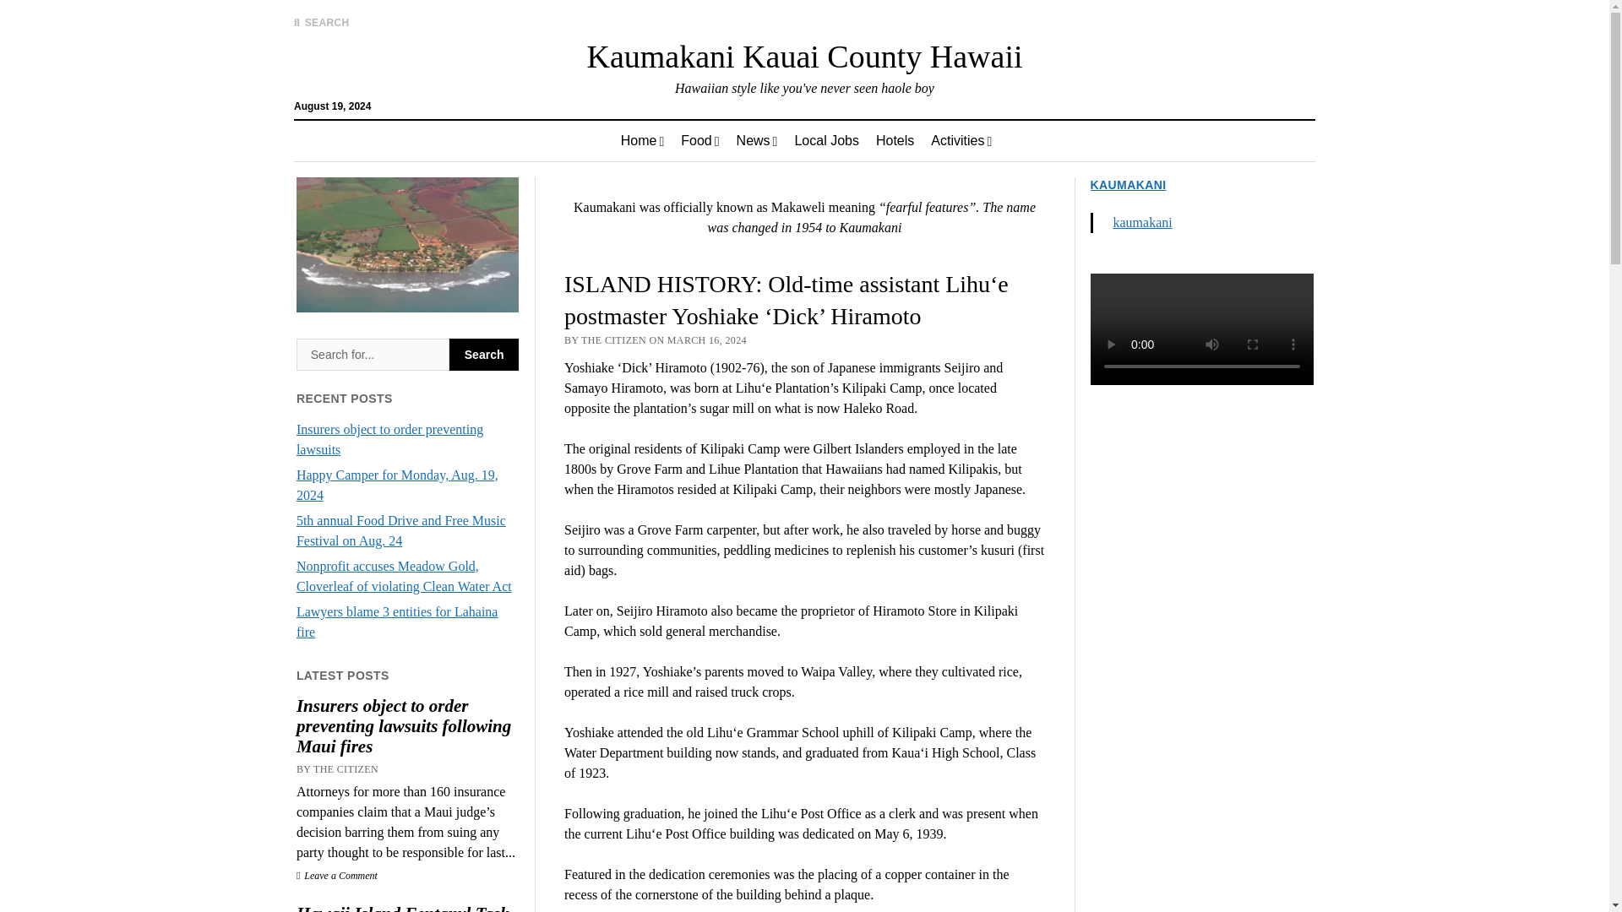 The height and width of the screenshot is (912, 1622). I want to click on Search, so click(483, 354).